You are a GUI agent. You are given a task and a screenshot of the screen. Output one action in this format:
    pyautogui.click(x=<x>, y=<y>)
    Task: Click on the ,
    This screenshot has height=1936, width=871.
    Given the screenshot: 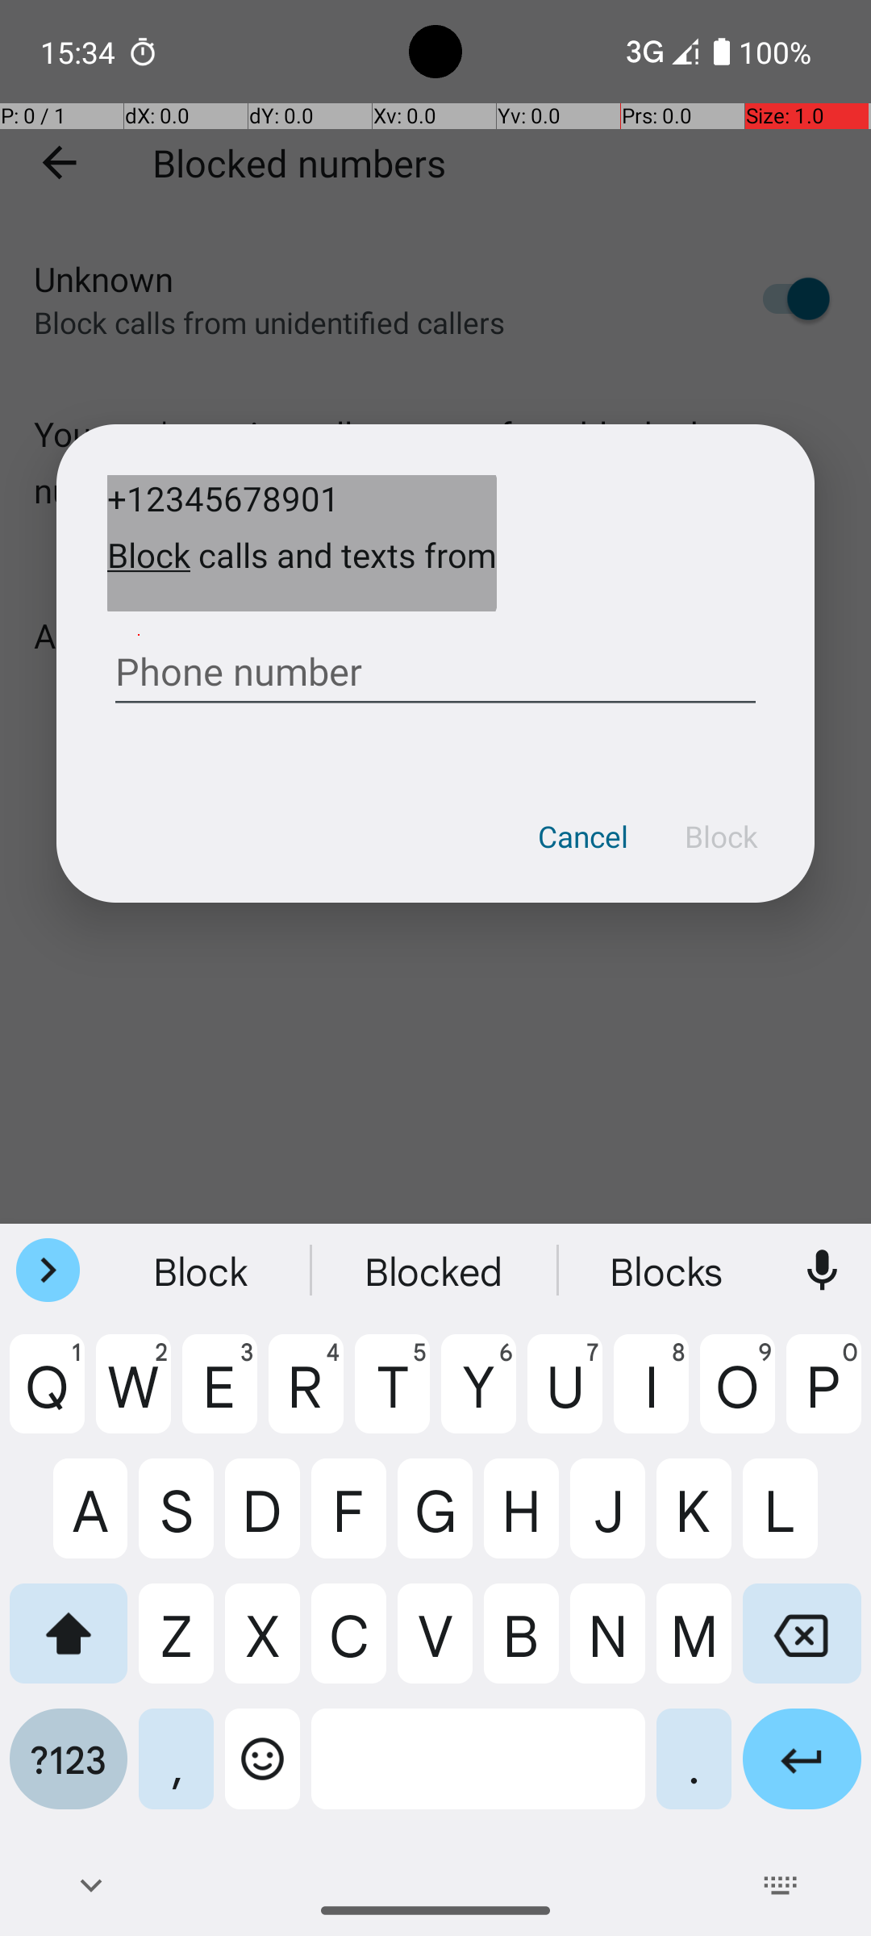 What is the action you would take?
    pyautogui.click(x=176, y=1771)
    